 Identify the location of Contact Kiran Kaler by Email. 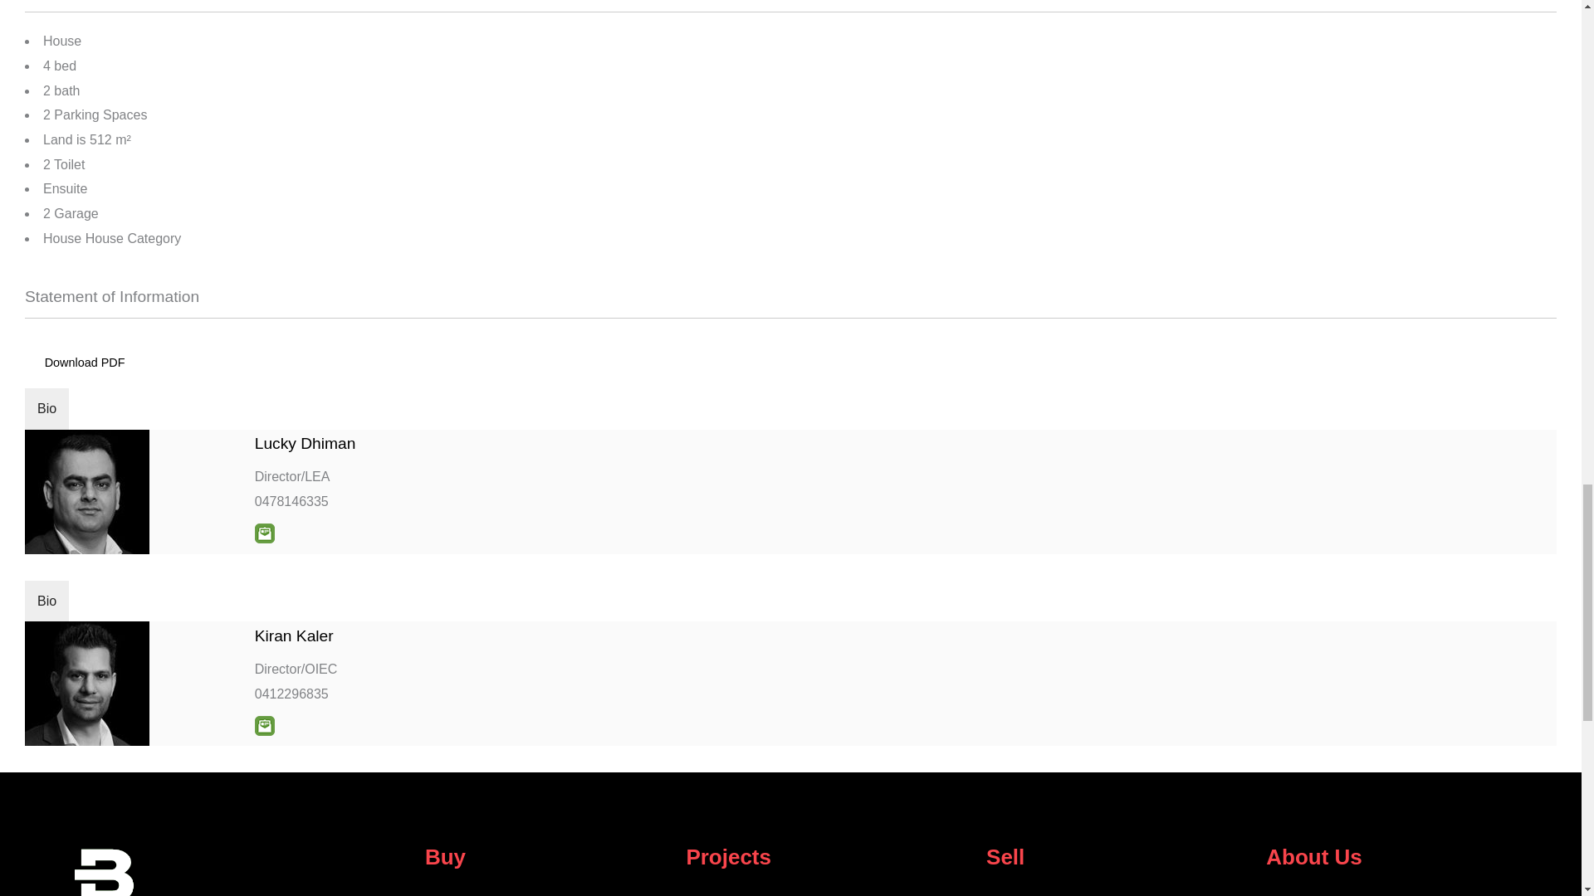
(264, 725).